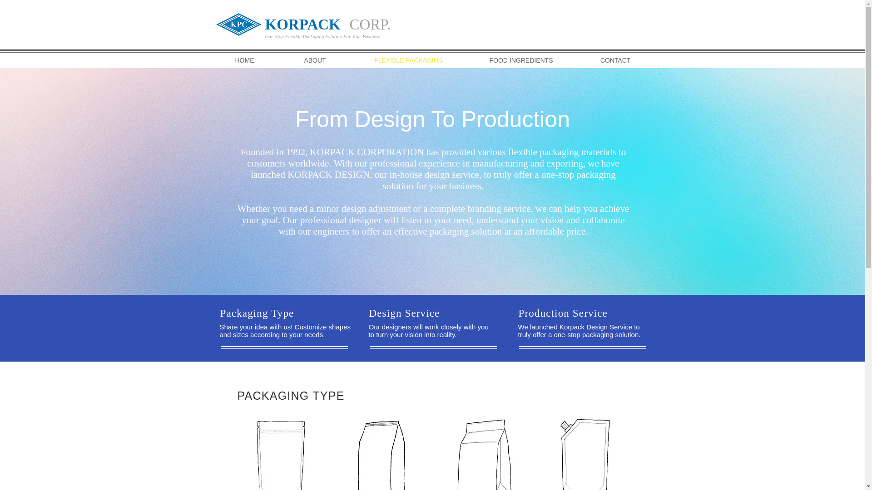 This screenshot has height=490, width=872. I want to click on Korpack Corporation Logo, so click(238, 25).